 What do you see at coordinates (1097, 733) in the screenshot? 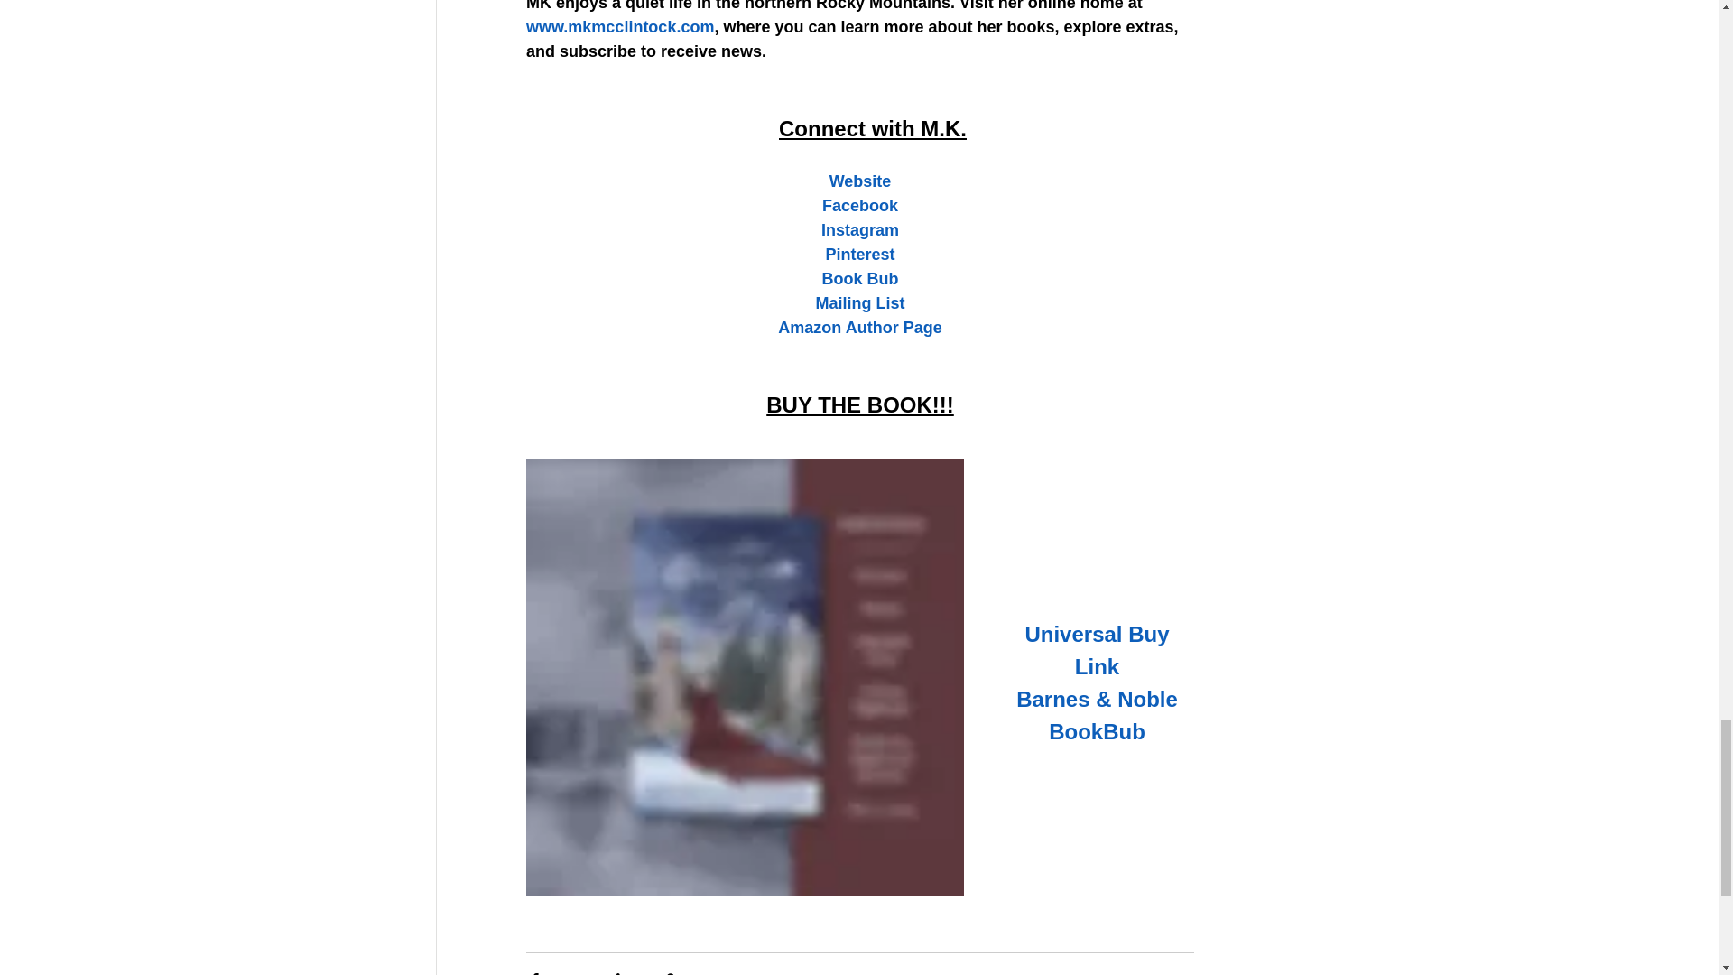
I see `BookBub` at bounding box center [1097, 733].